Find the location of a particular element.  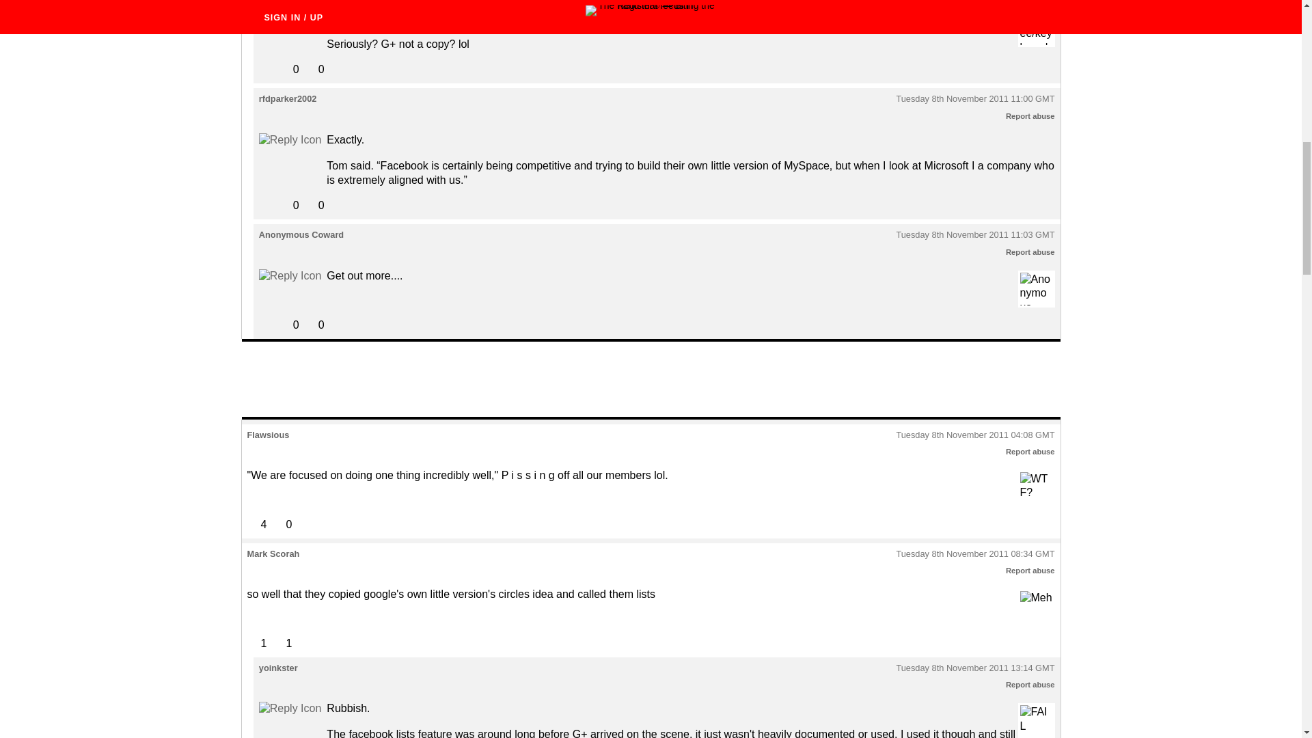

Report abuse is located at coordinates (1030, 451).